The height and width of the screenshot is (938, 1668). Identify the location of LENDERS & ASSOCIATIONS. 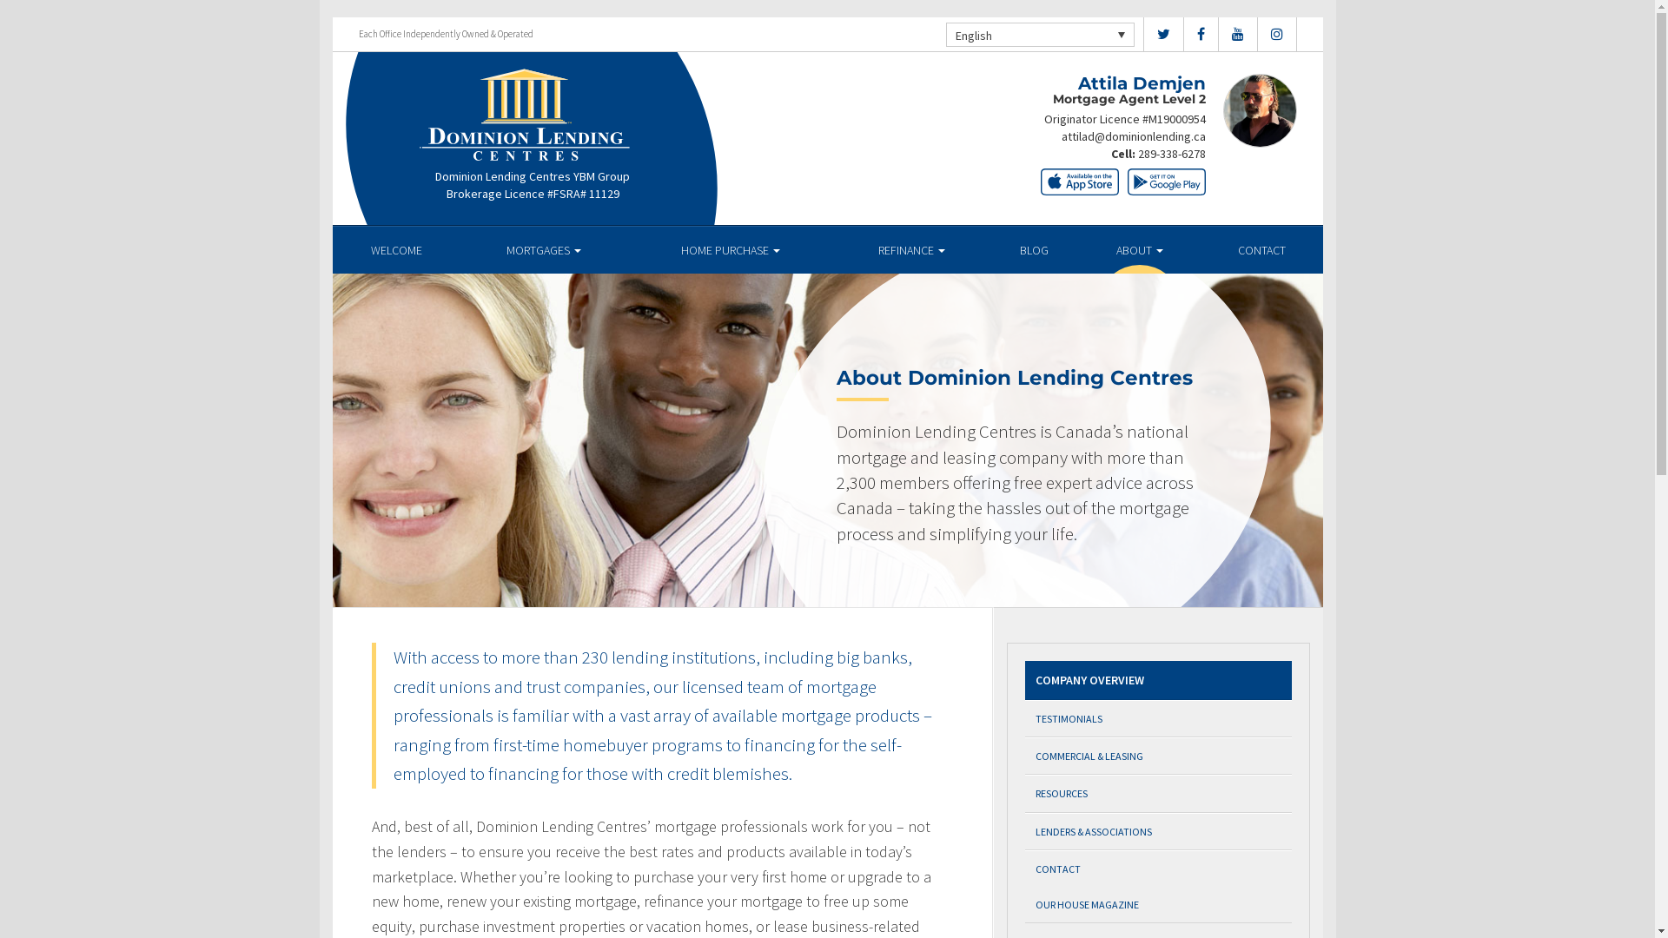
(1159, 832).